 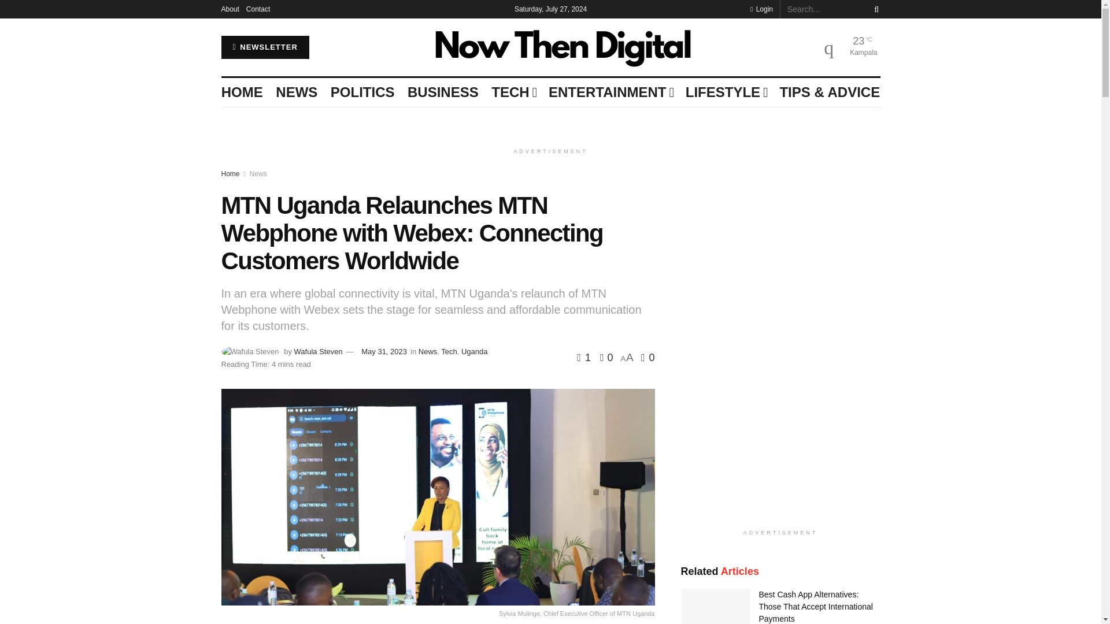 I want to click on Home, so click(x=230, y=173).